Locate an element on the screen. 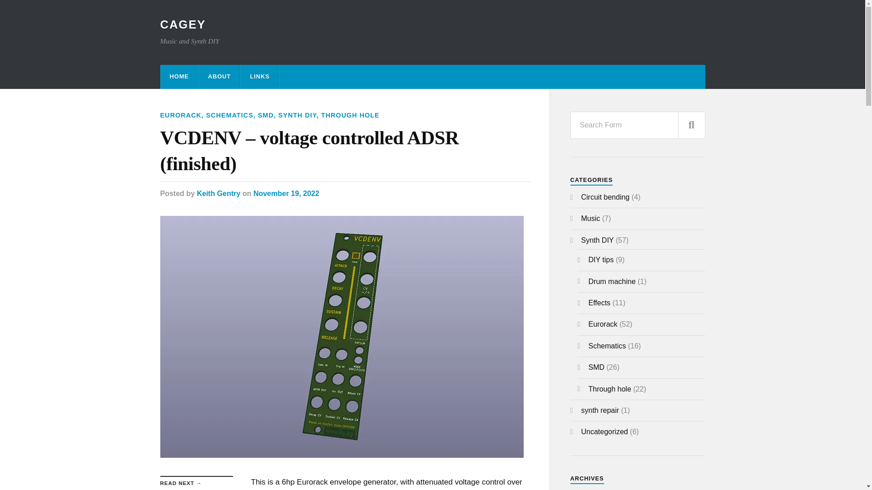  Keith Gentry is located at coordinates (218, 193).